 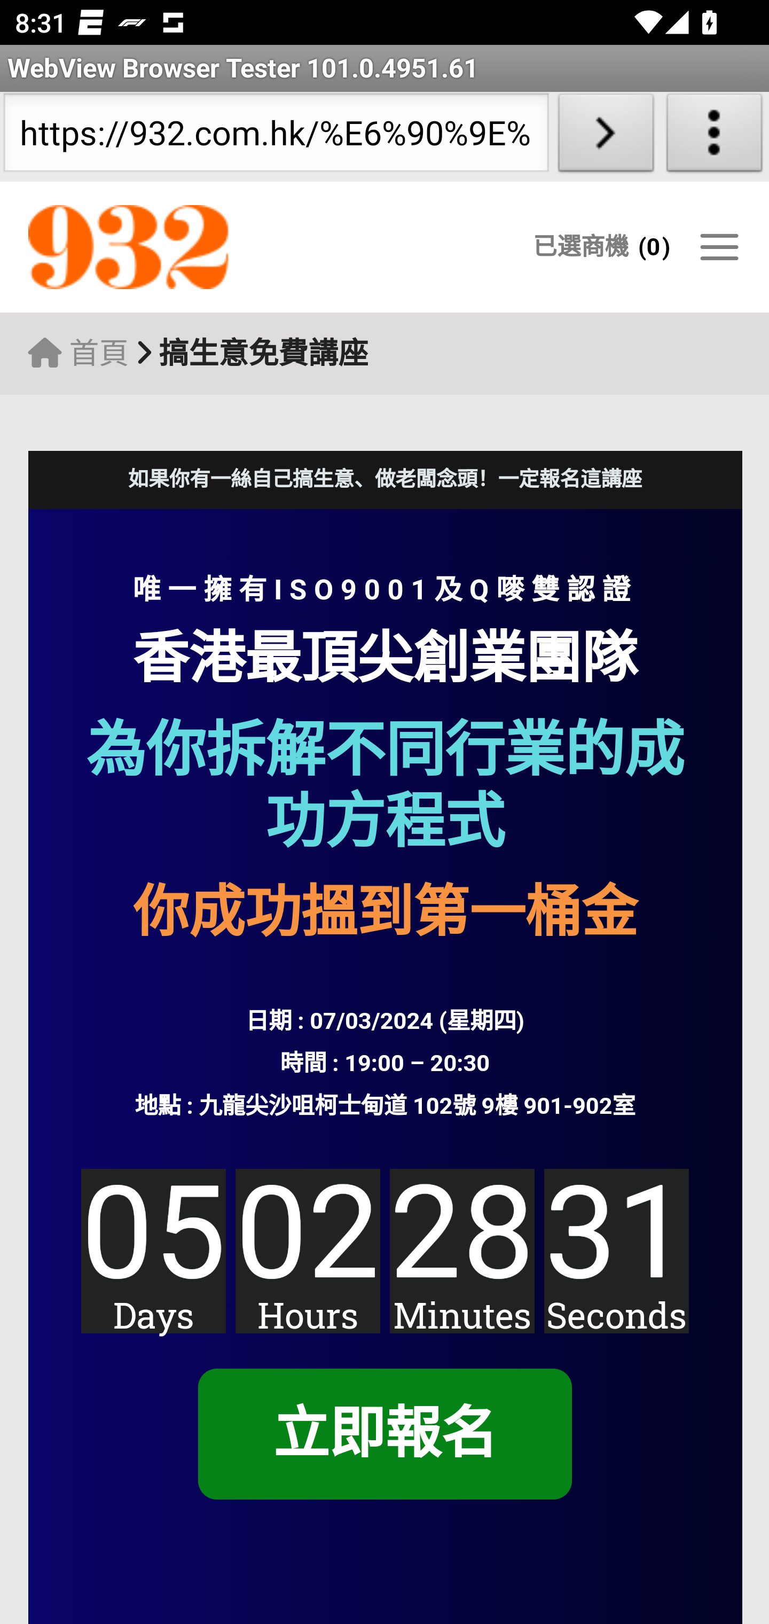 What do you see at coordinates (215, 248) in the screenshot?
I see `932香港生意轉讓平台` at bounding box center [215, 248].